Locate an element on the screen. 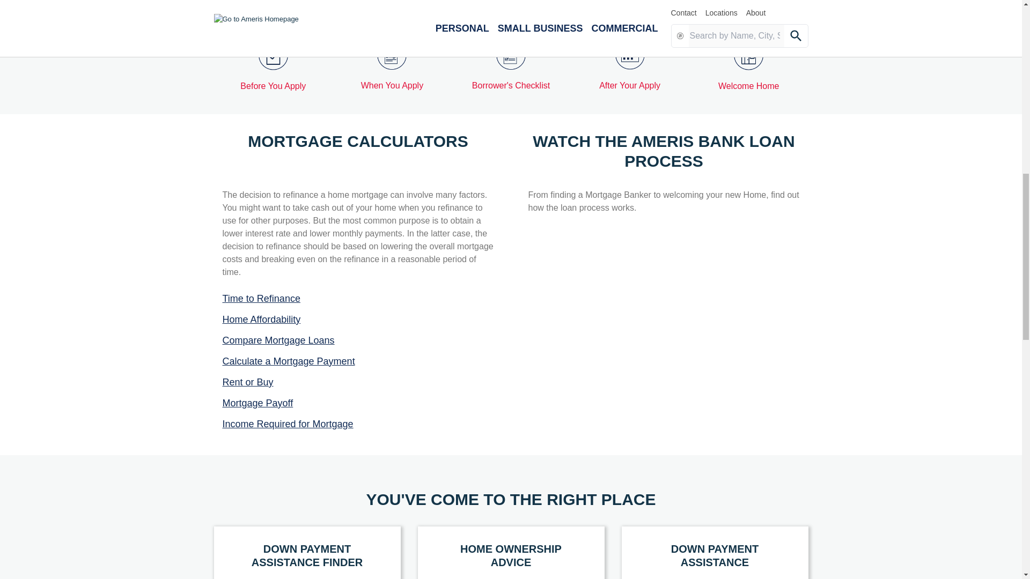 Image resolution: width=1030 pixels, height=579 pixels. Mortgage Payoff is located at coordinates (357, 403).